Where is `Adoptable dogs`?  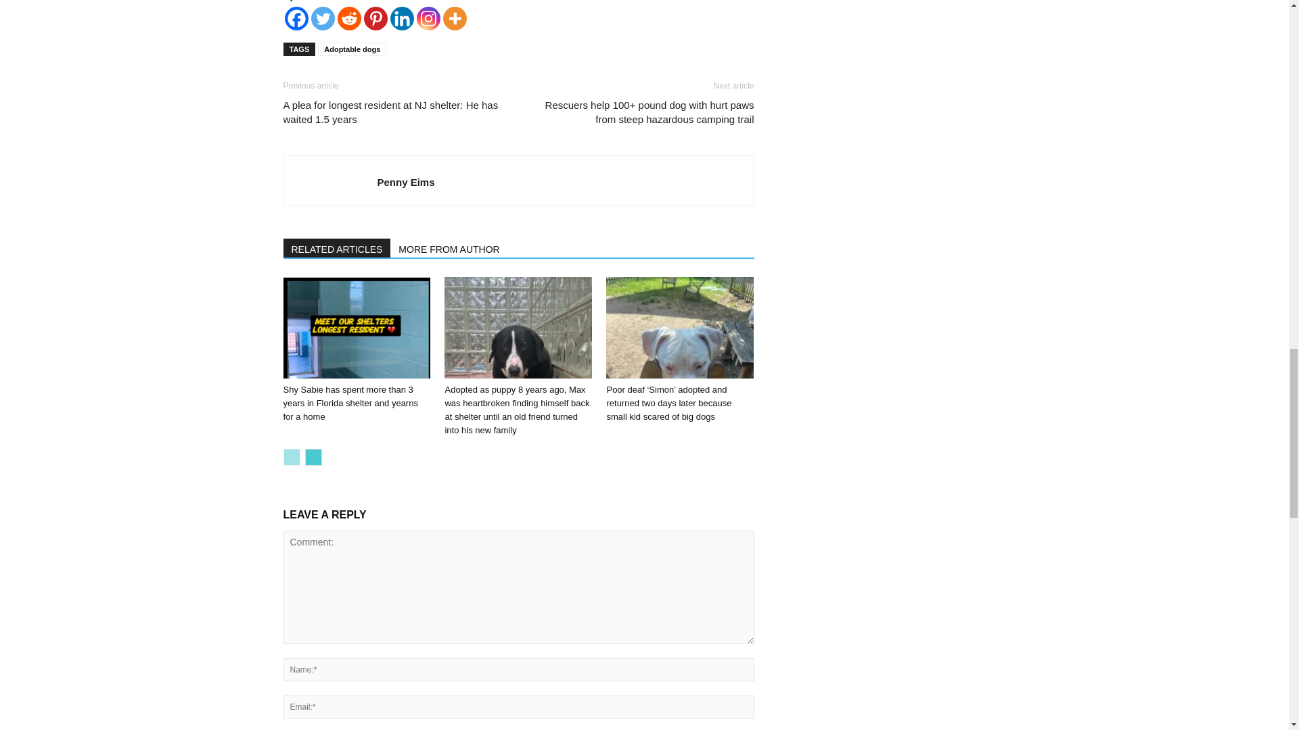 Adoptable dogs is located at coordinates (352, 49).